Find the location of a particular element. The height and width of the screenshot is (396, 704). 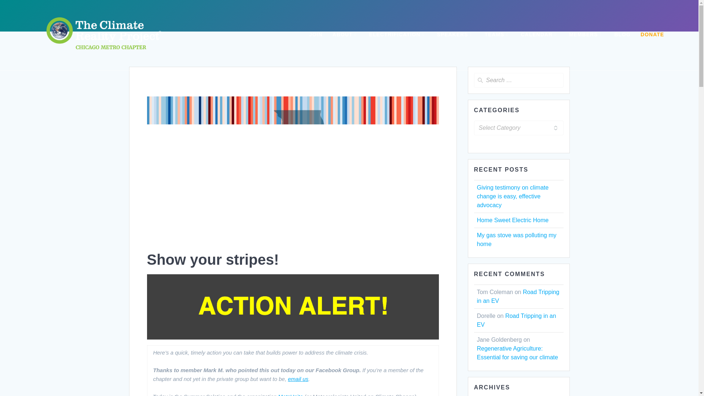

ABOUT is located at coordinates (345, 35).